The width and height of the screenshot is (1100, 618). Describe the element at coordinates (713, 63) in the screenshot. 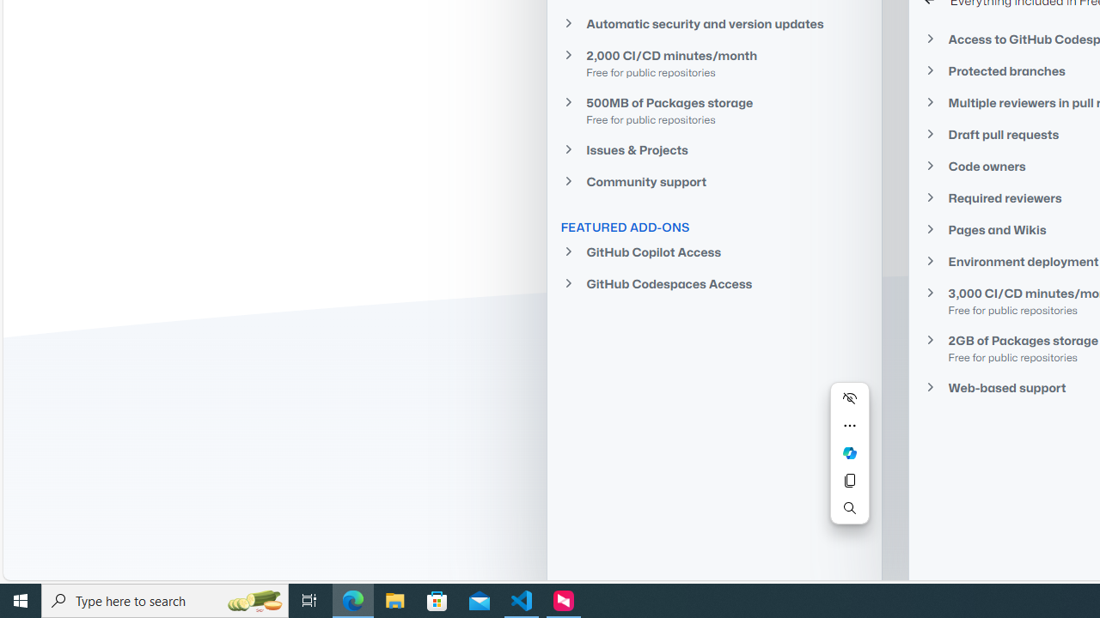

I see `2,000 CI/CD minutes/monthFree for public repositories` at that location.